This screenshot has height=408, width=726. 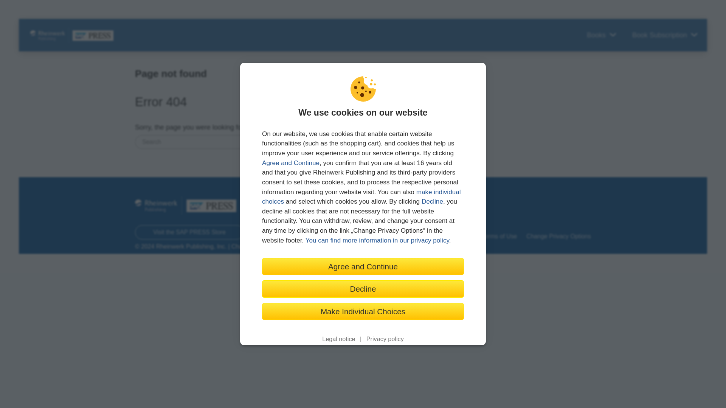 What do you see at coordinates (586, 202) in the screenshot?
I see `rss` at bounding box center [586, 202].